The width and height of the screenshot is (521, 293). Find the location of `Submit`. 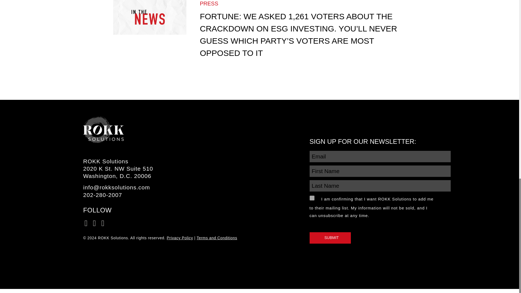

Submit is located at coordinates (330, 238).